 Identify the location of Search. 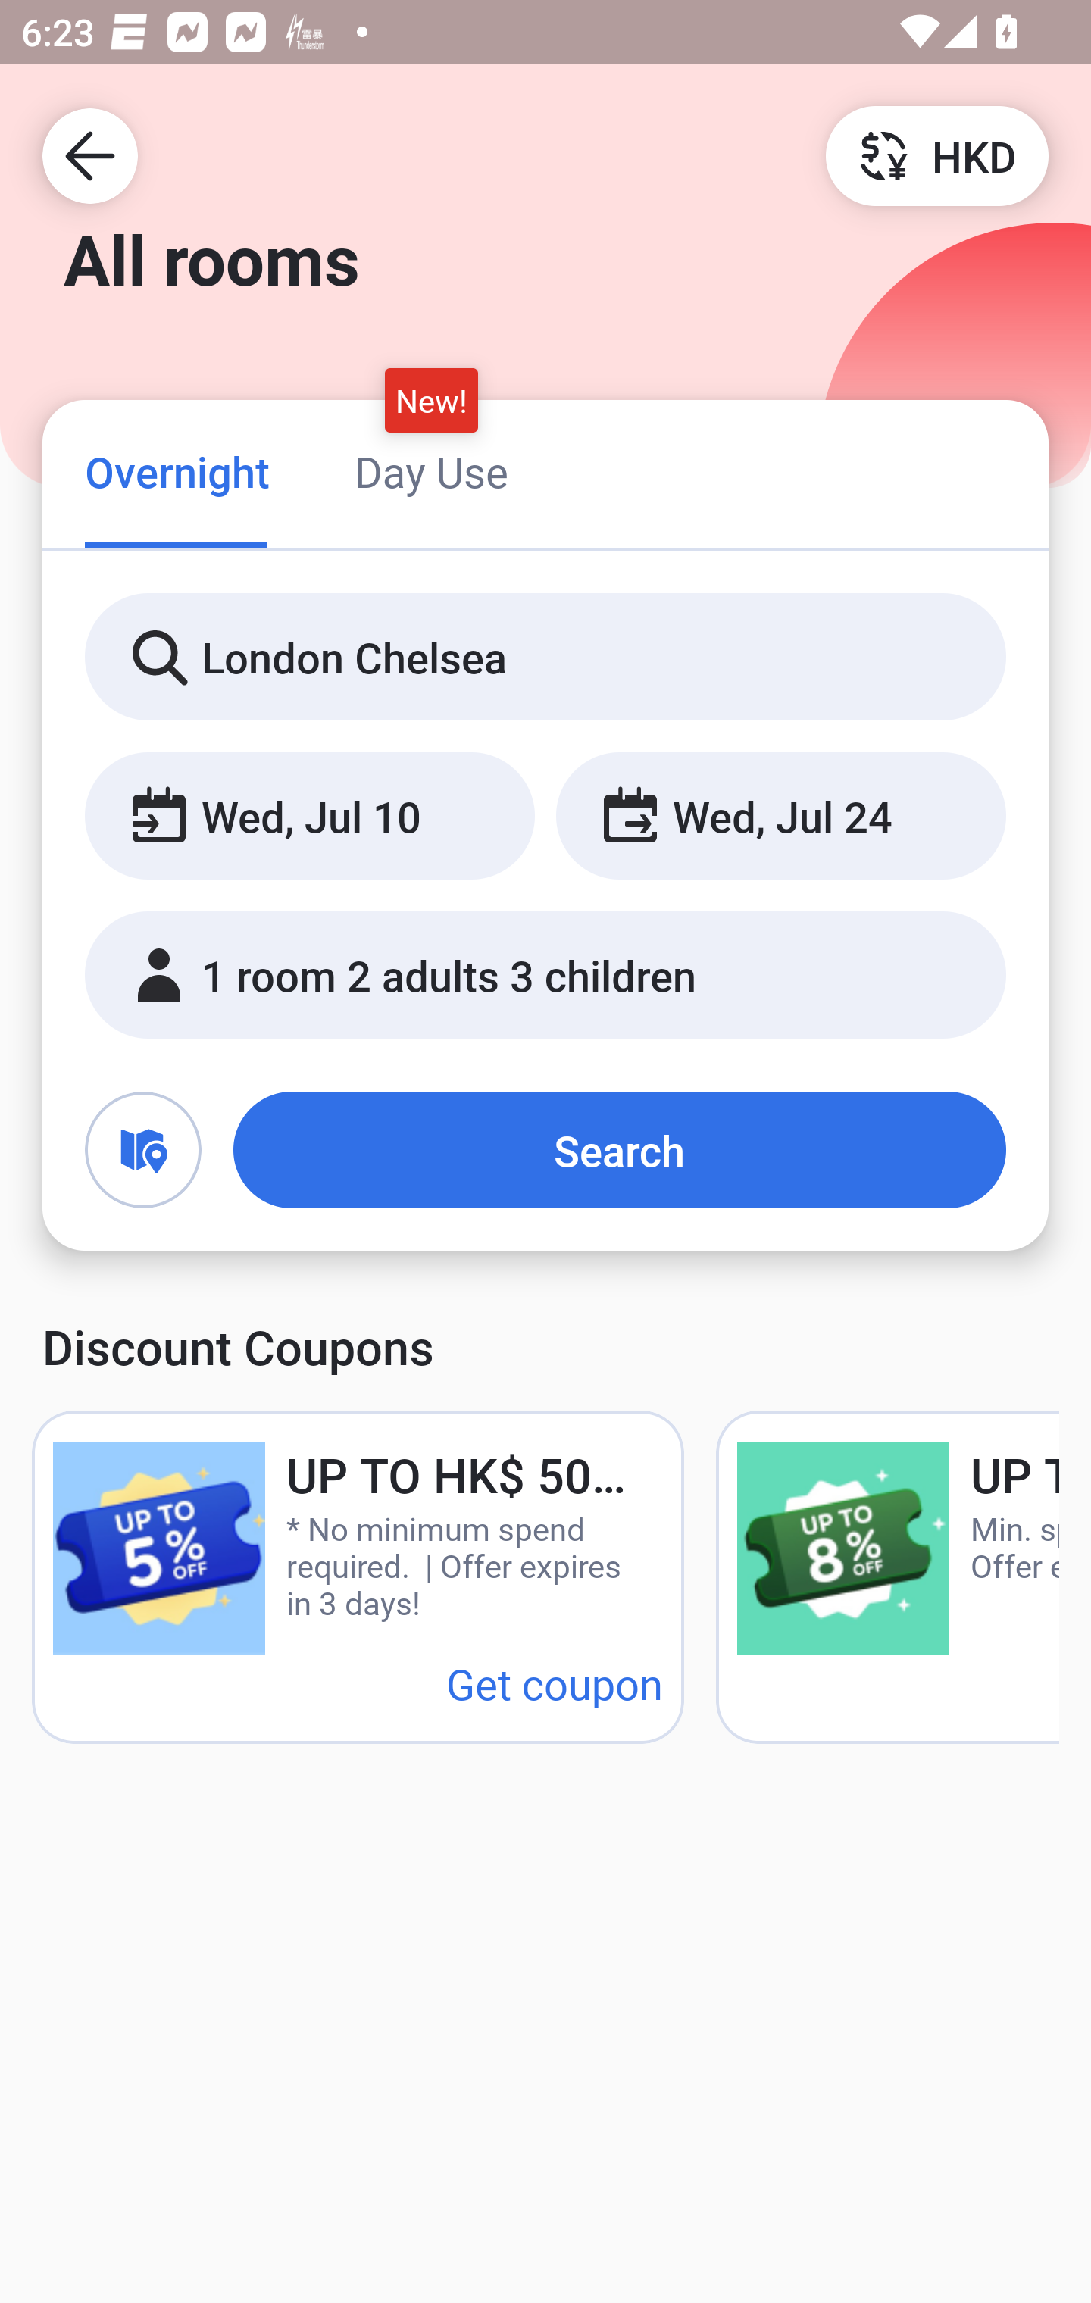
(620, 1150).